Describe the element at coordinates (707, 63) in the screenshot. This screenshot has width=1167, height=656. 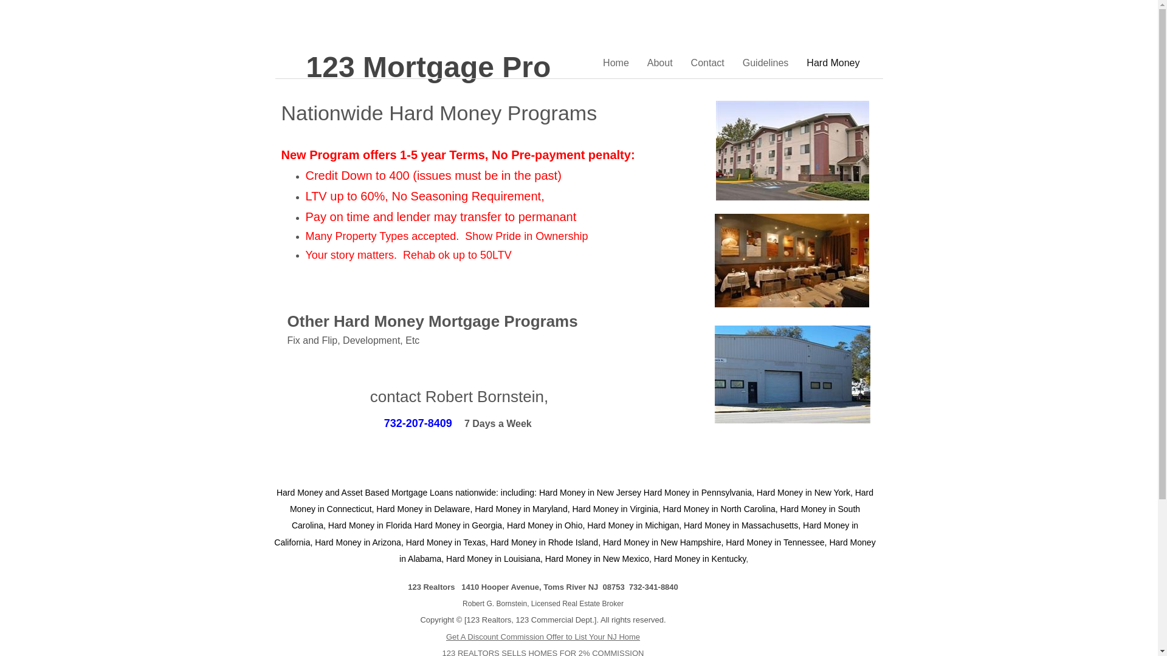
I see `Contact` at that location.